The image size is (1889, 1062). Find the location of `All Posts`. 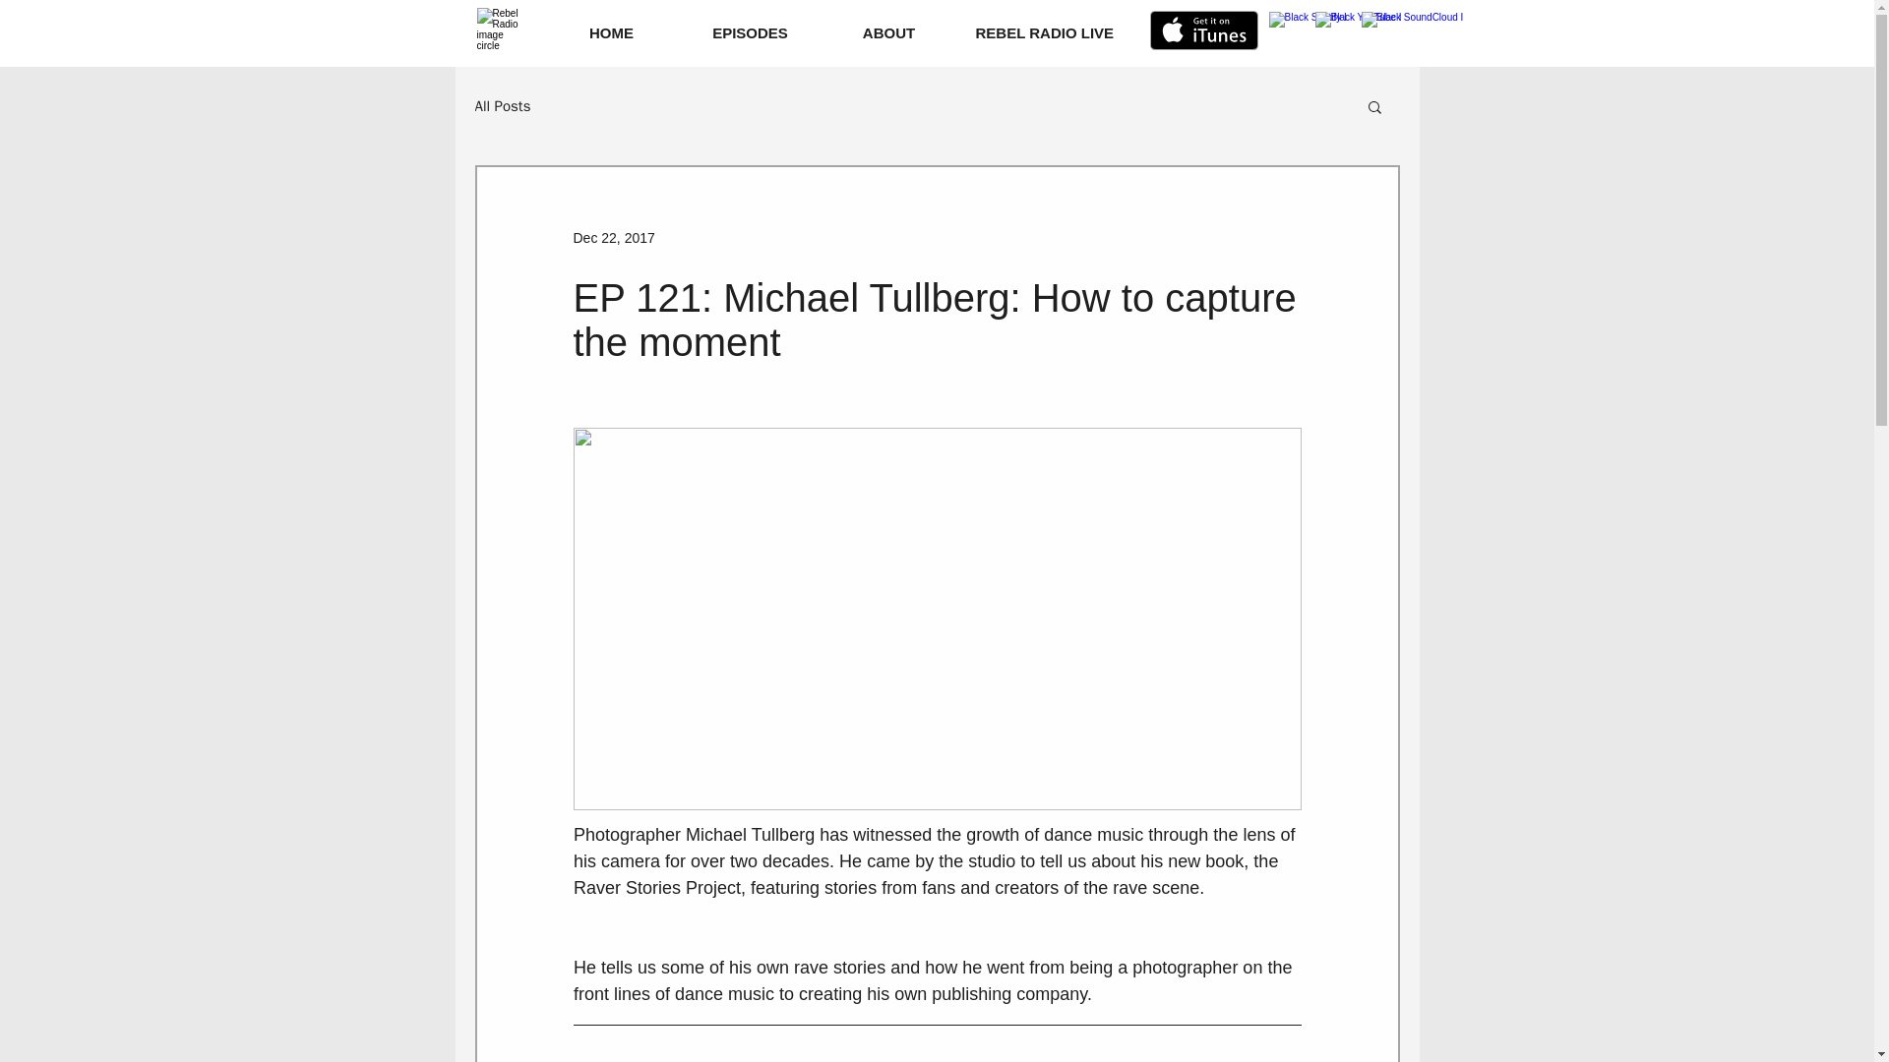

All Posts is located at coordinates (502, 105).